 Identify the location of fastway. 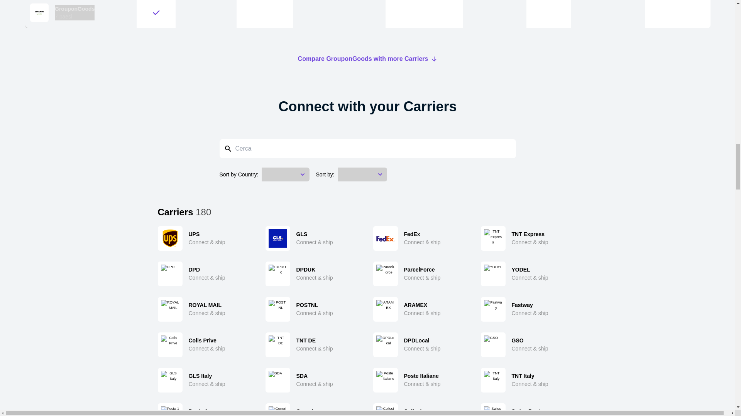
(530, 309).